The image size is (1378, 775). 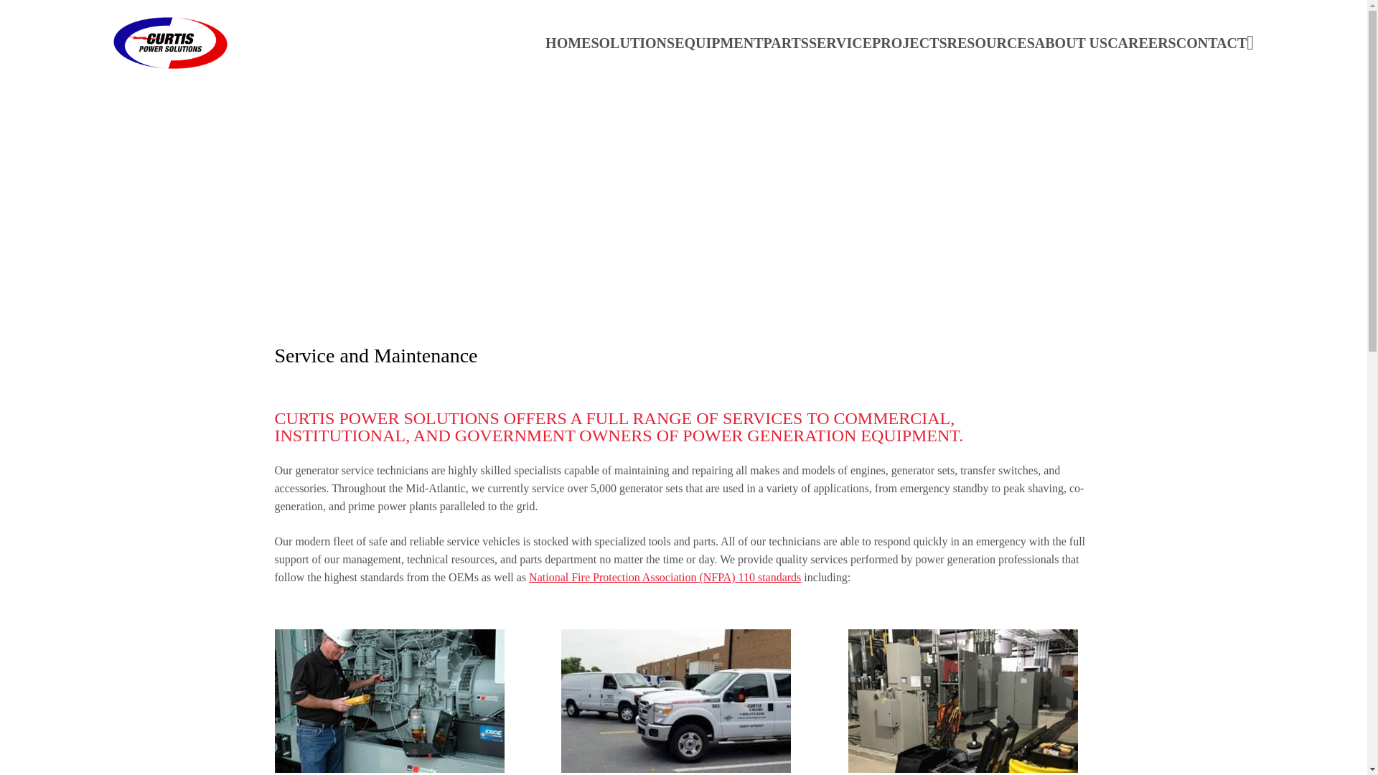 I want to click on RESOURCES, so click(x=990, y=43).